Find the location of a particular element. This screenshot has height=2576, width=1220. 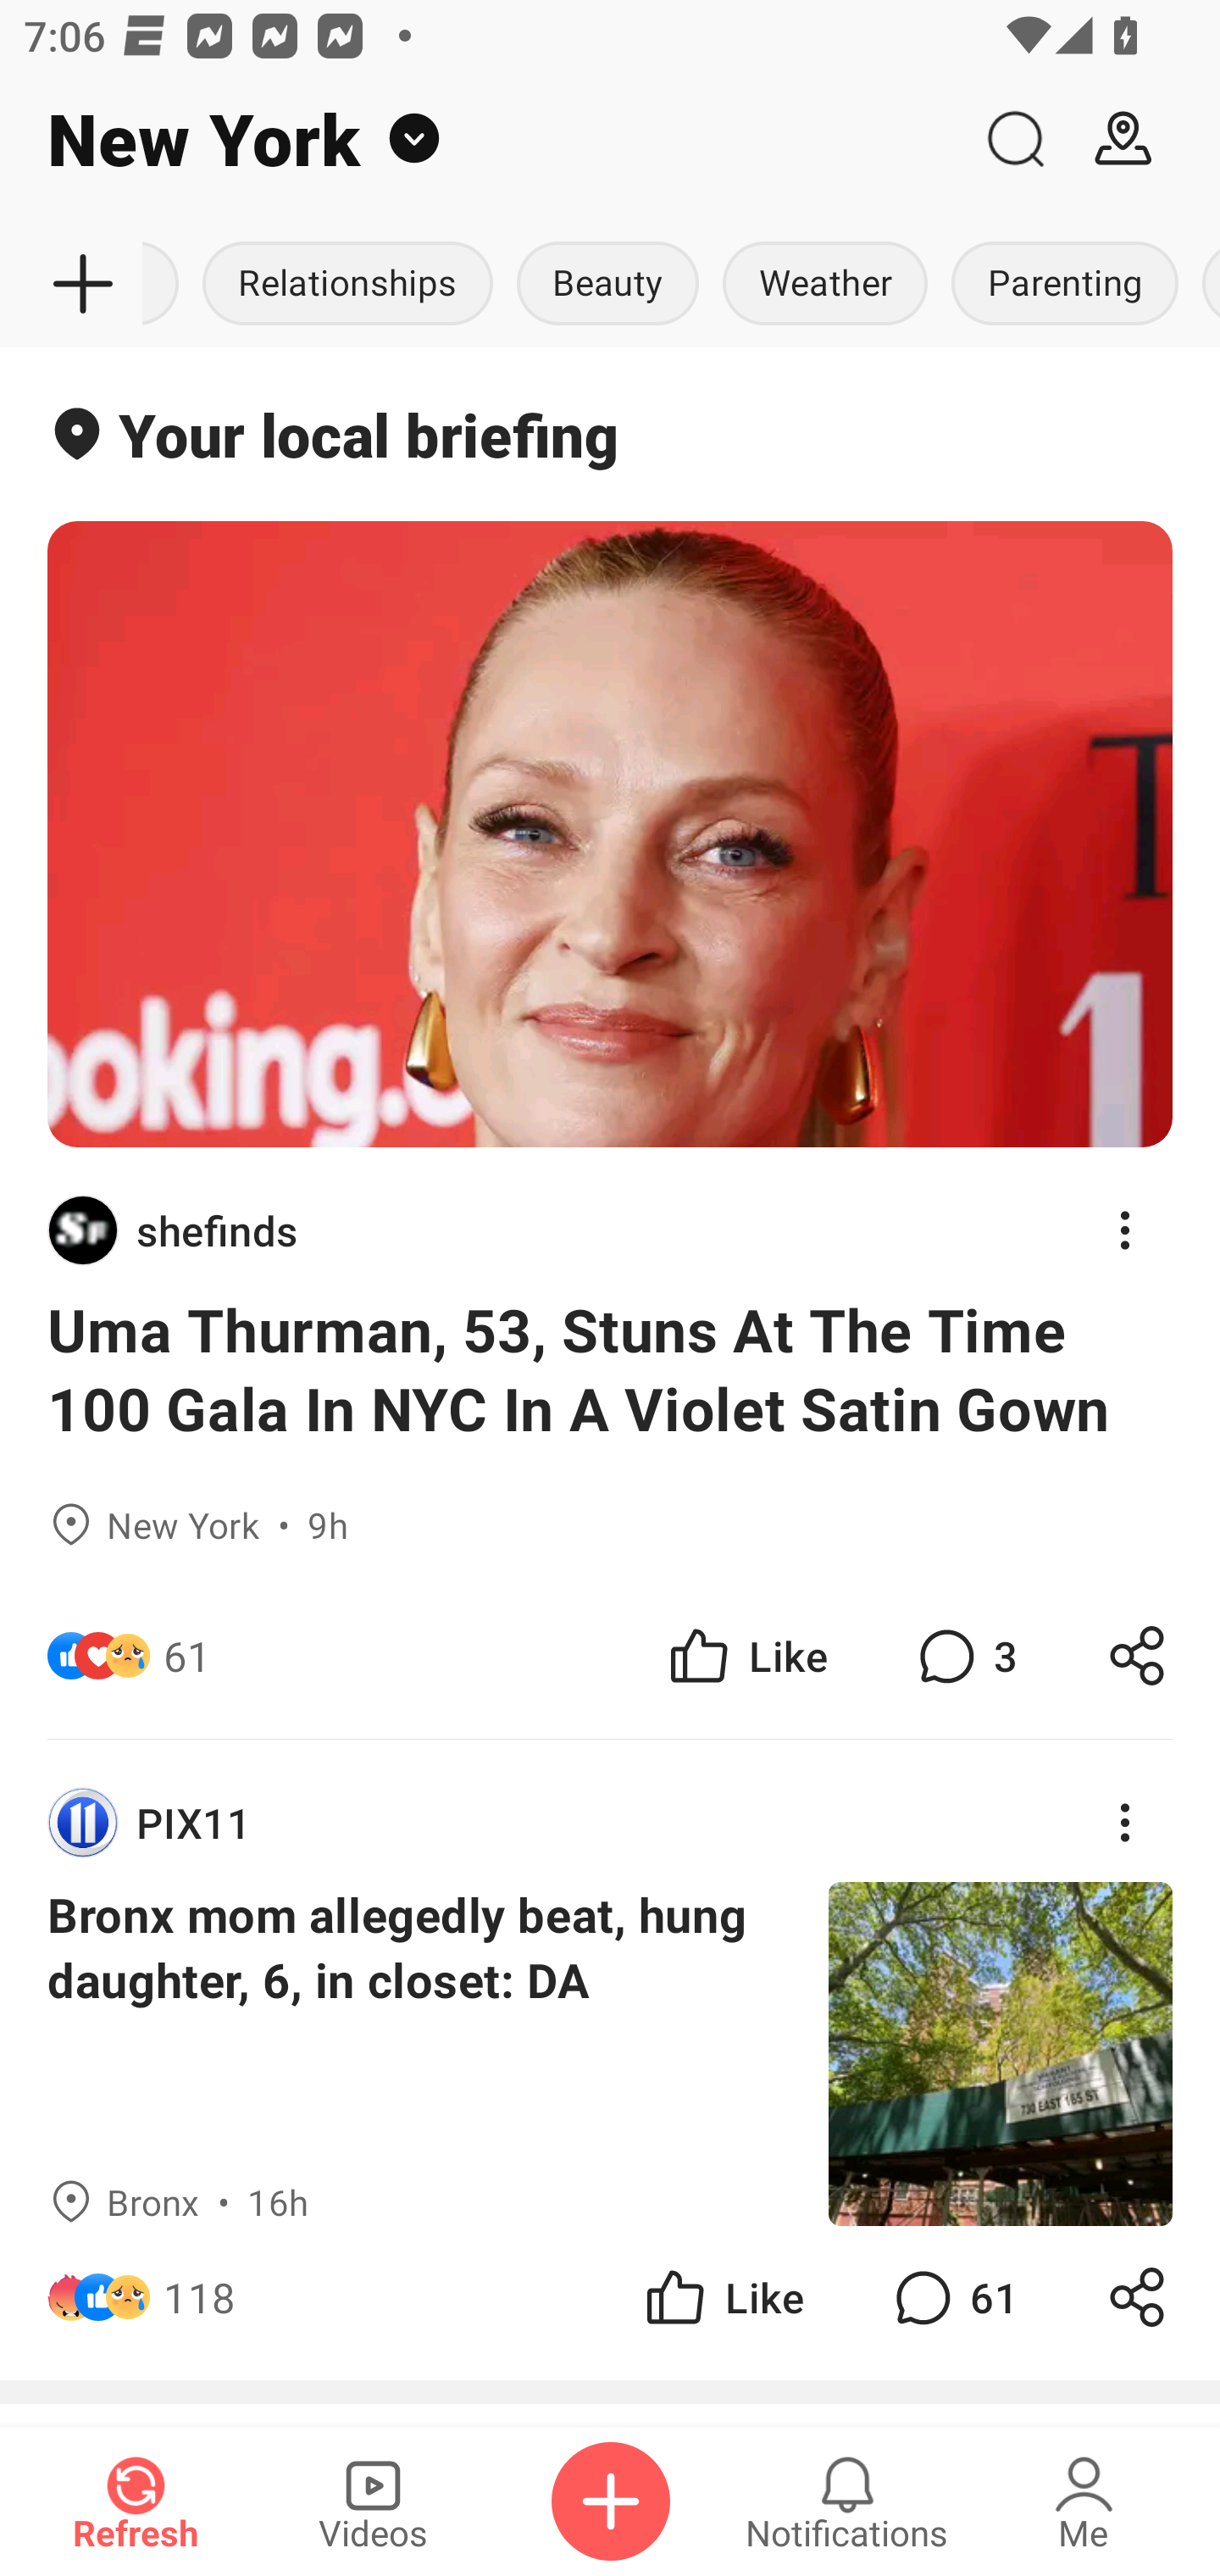

61 is located at coordinates (952, 2296).